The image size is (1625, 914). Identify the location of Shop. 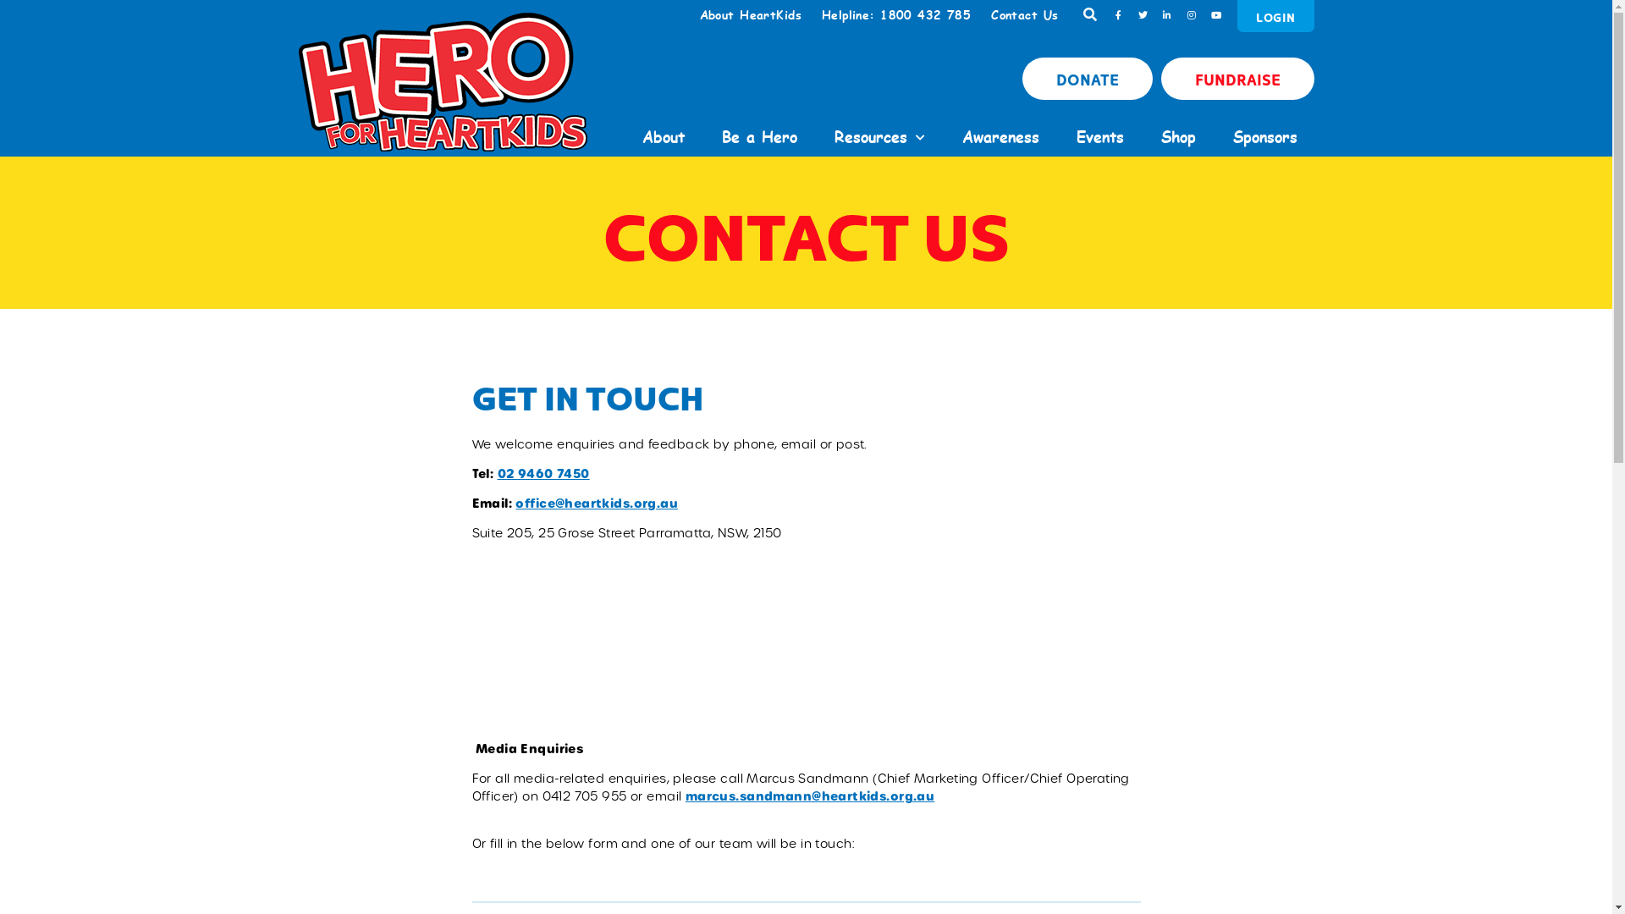
(1178, 137).